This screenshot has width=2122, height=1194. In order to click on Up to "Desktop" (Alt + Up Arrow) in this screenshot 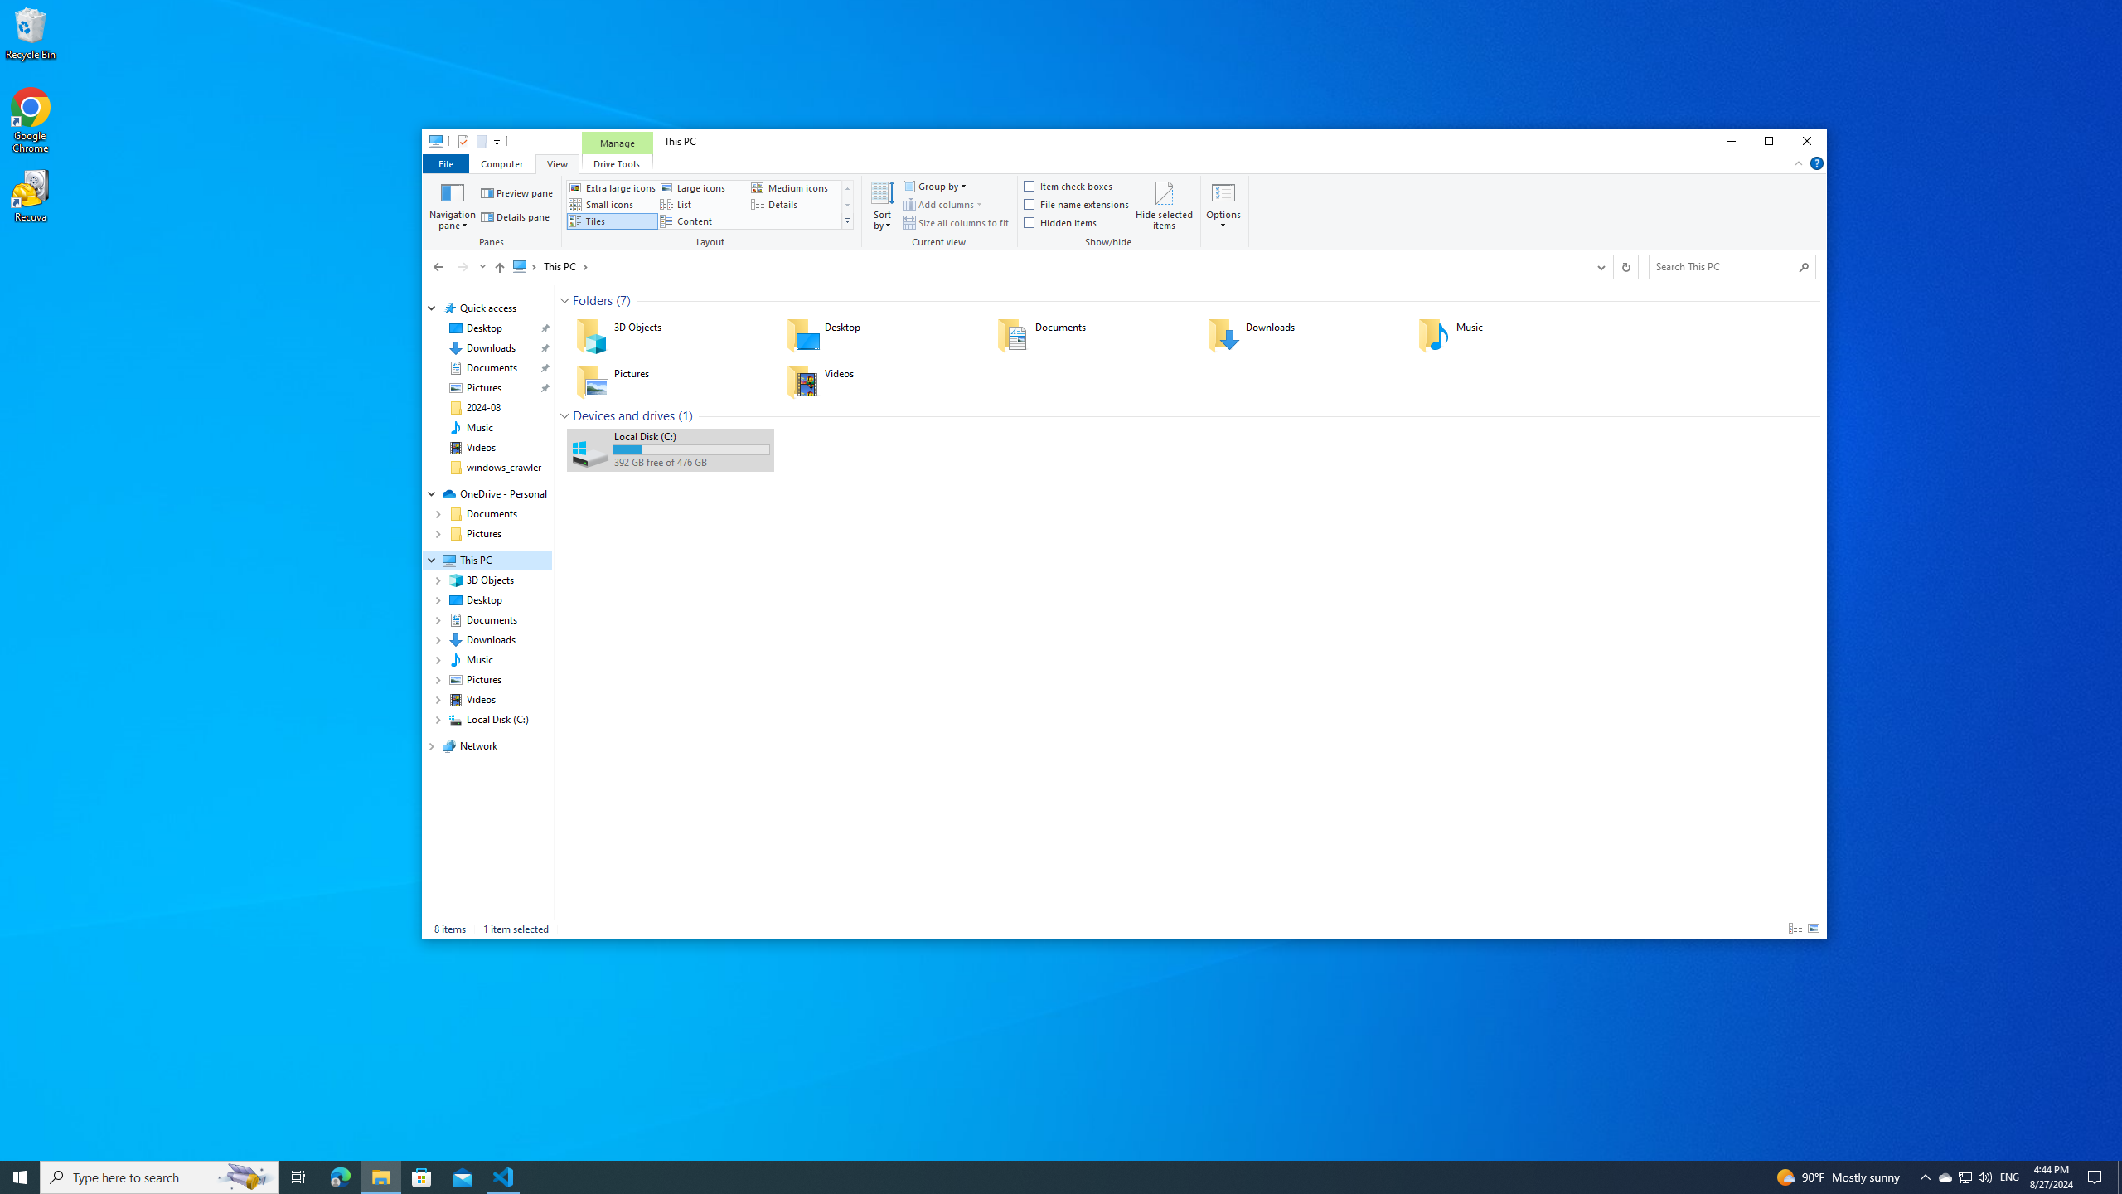, I will do `click(499, 268)`.